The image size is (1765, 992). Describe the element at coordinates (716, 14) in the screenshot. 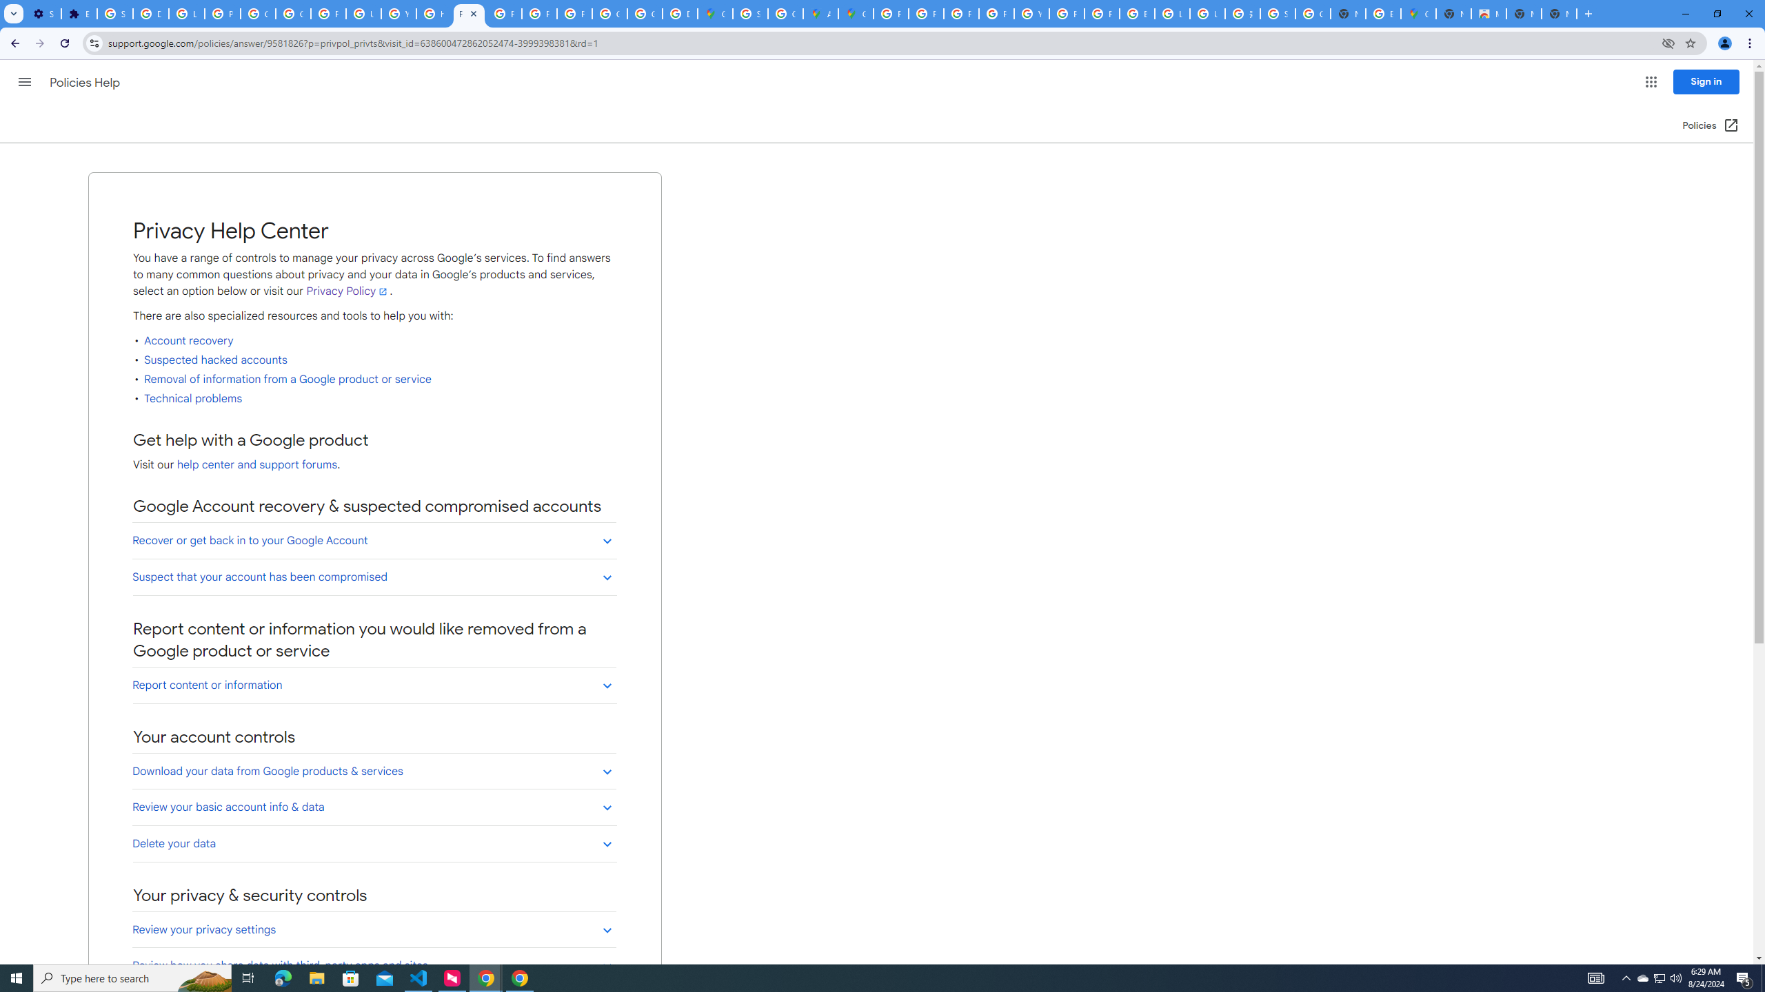

I see `Google Maps` at that location.